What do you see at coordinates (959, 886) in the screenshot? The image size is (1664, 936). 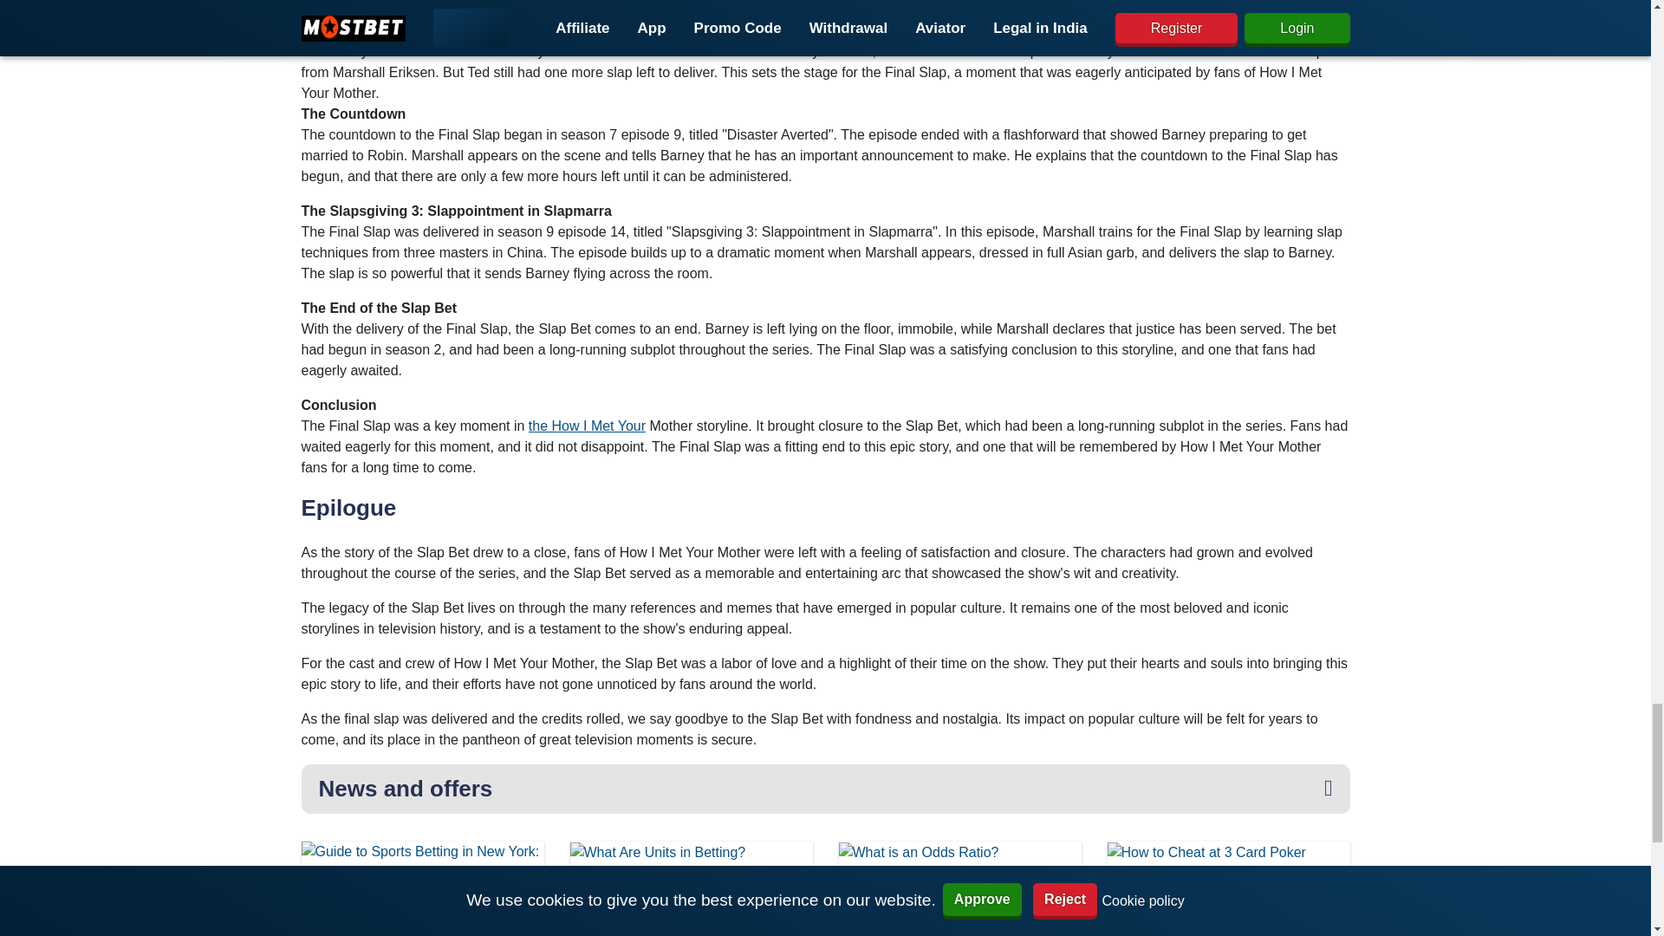 I see `What is an Odds Ratio?` at bounding box center [959, 886].